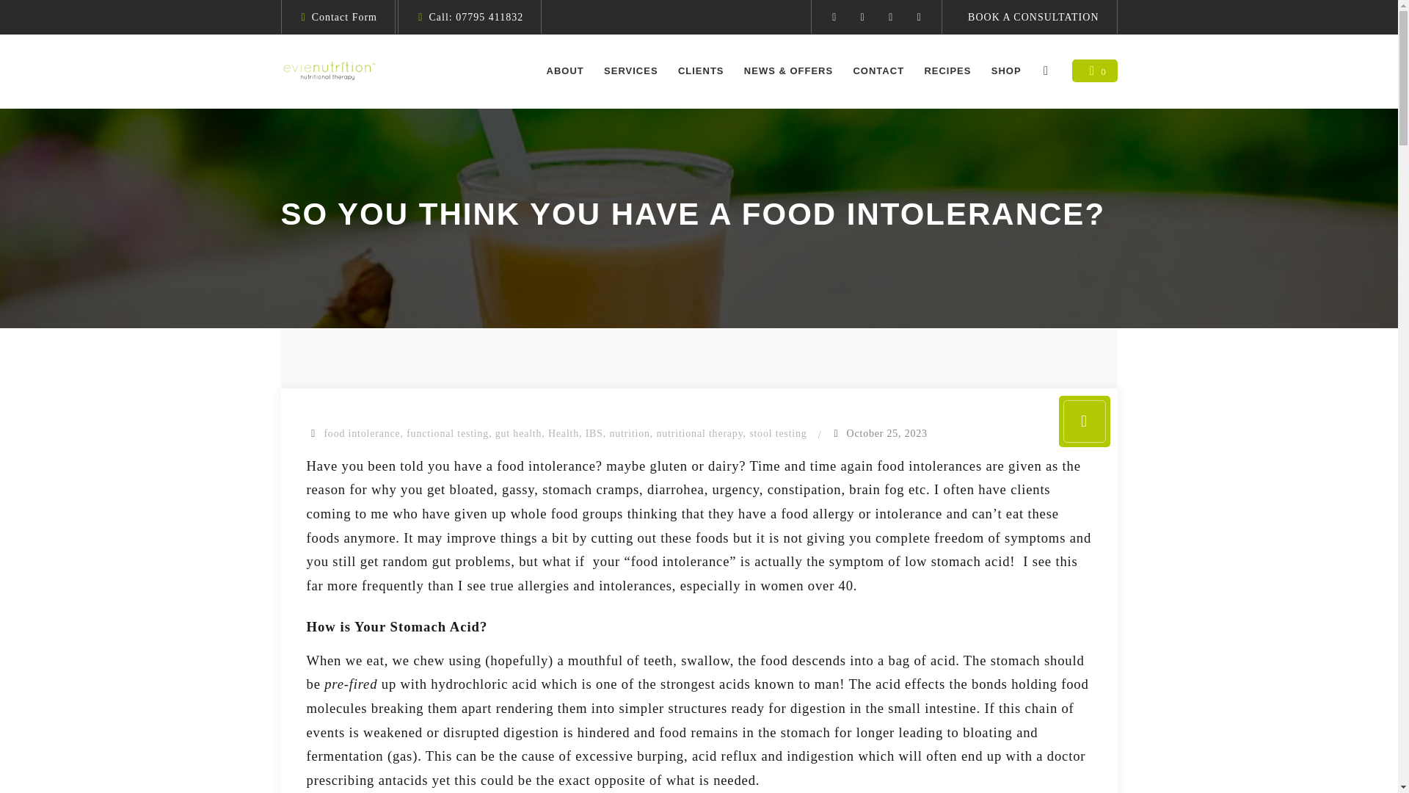 The image size is (1409, 793). Describe the element at coordinates (329, 70) in the screenshot. I see `Evie Nutrition` at that location.